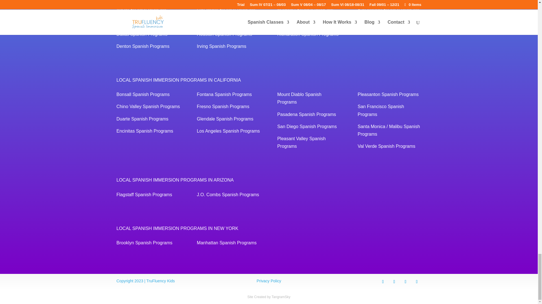  What do you see at coordinates (383, 281) in the screenshot?
I see `Follow on Instagram` at bounding box center [383, 281].